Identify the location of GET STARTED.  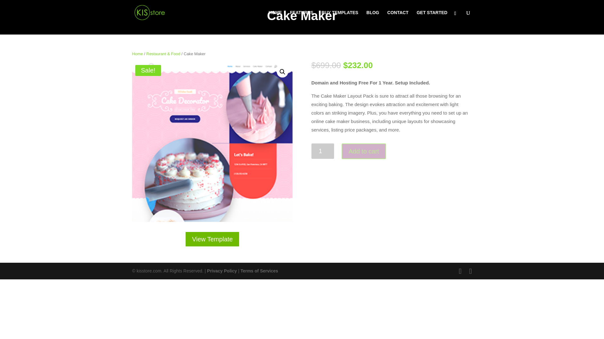
(432, 18).